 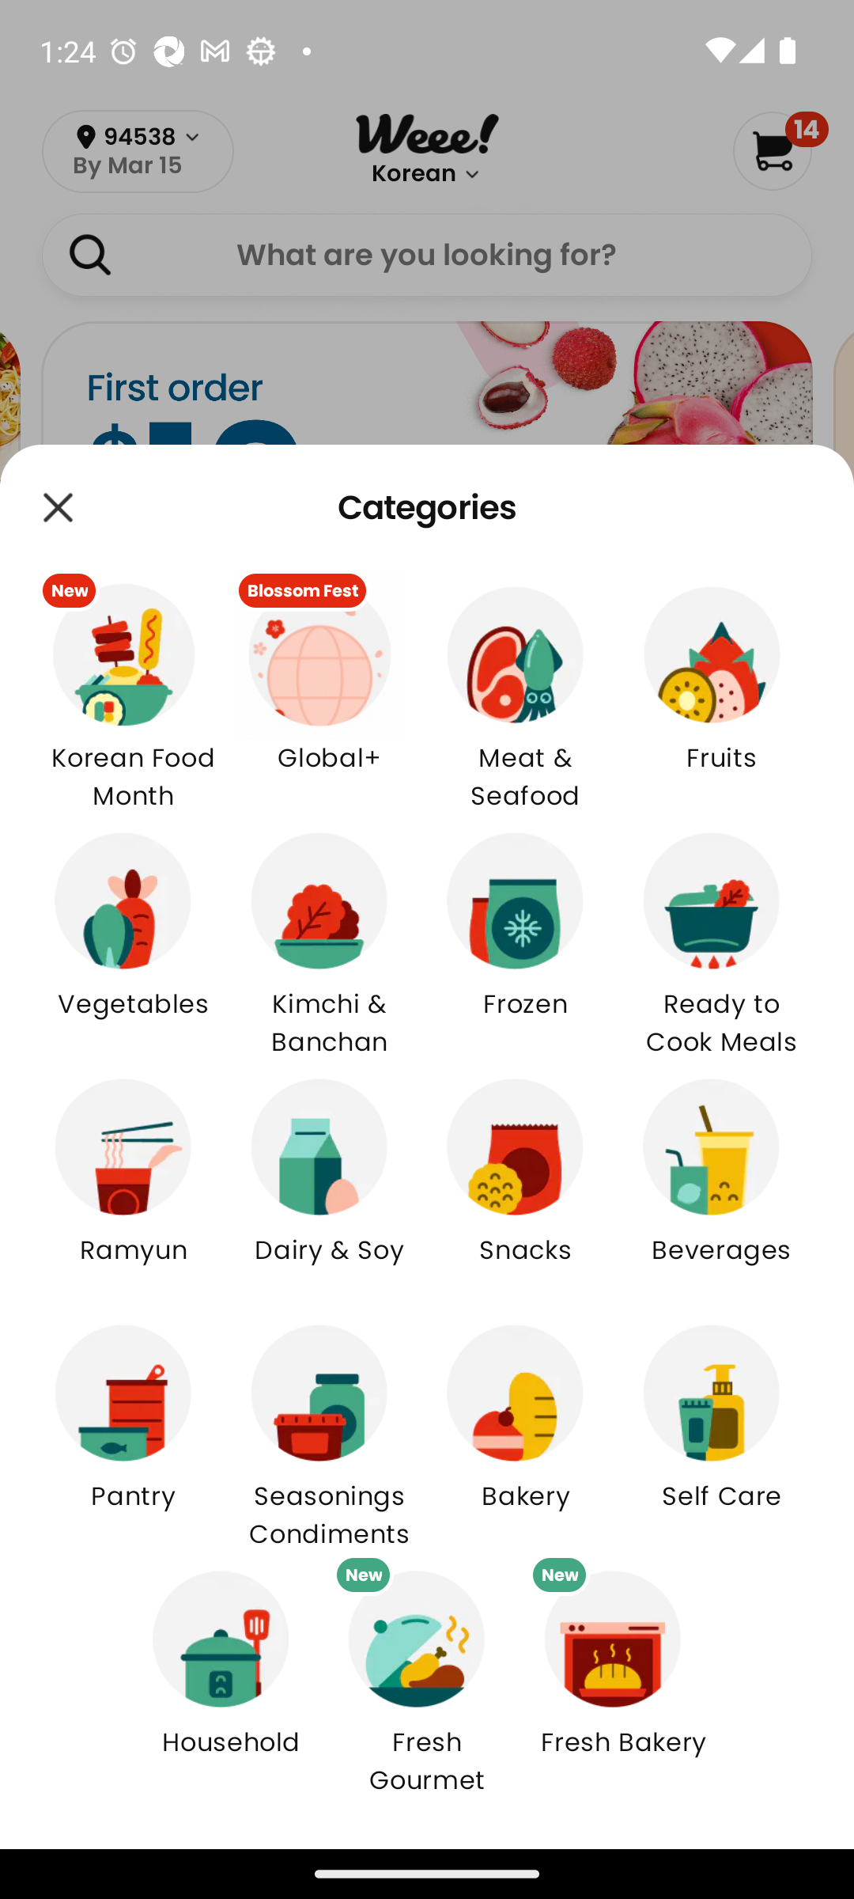 I want to click on Bakery, so click(x=525, y=1431).